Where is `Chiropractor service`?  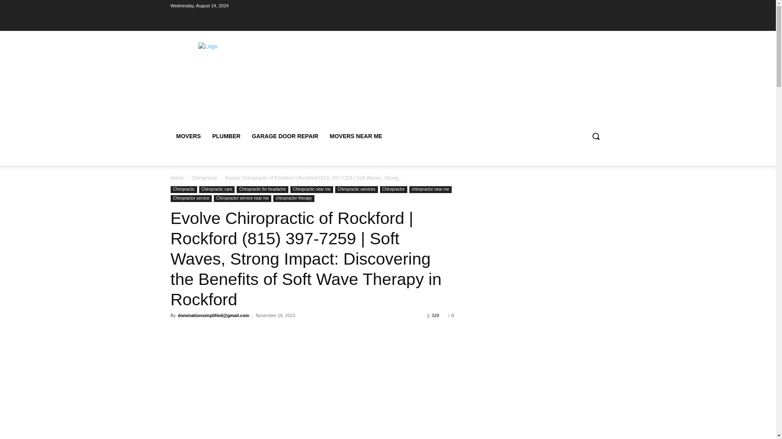
Chiropractor service is located at coordinates (191, 198).